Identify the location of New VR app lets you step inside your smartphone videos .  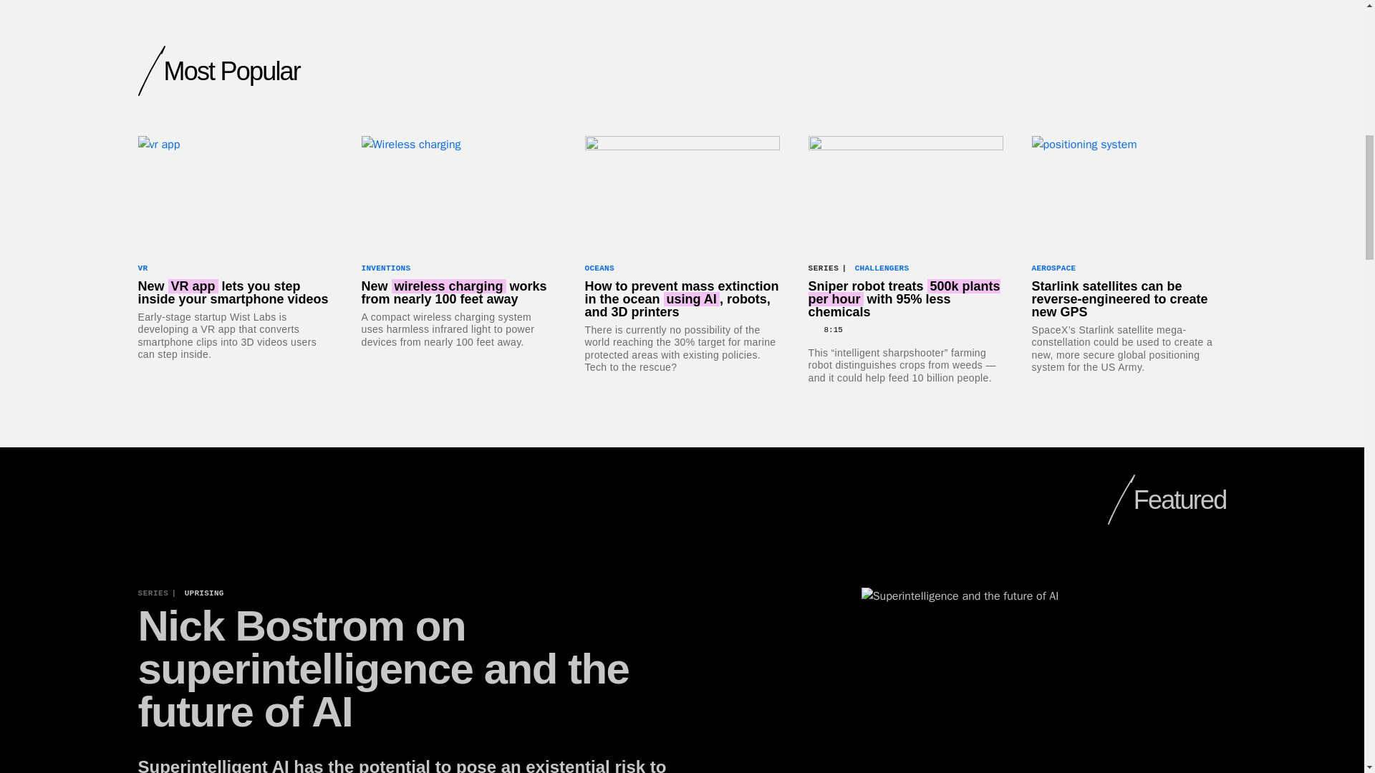
(235, 292).